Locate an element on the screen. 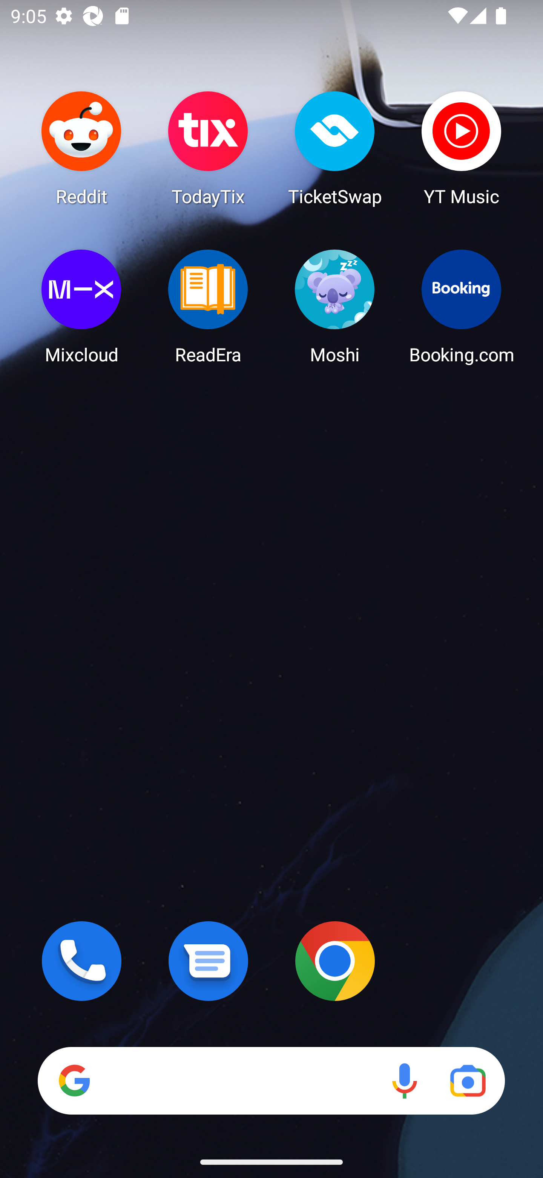 Image resolution: width=543 pixels, height=1178 pixels. Voice search is located at coordinates (404, 1081).